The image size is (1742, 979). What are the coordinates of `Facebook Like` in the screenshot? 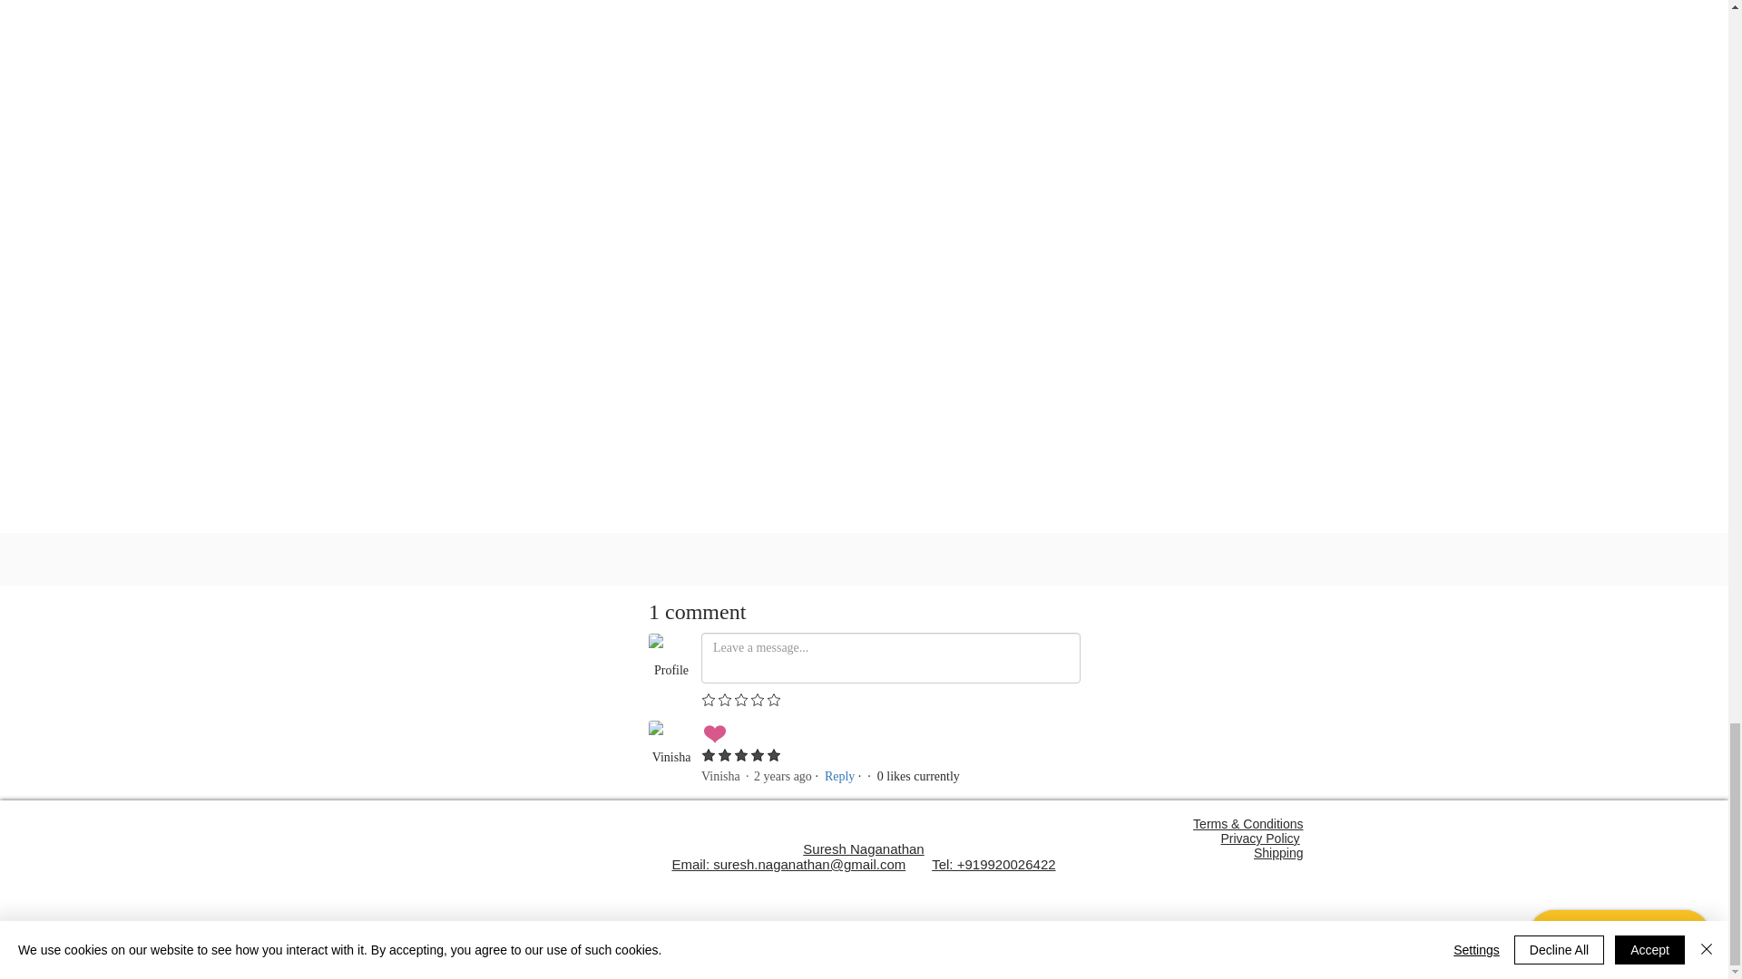 It's located at (864, 567).